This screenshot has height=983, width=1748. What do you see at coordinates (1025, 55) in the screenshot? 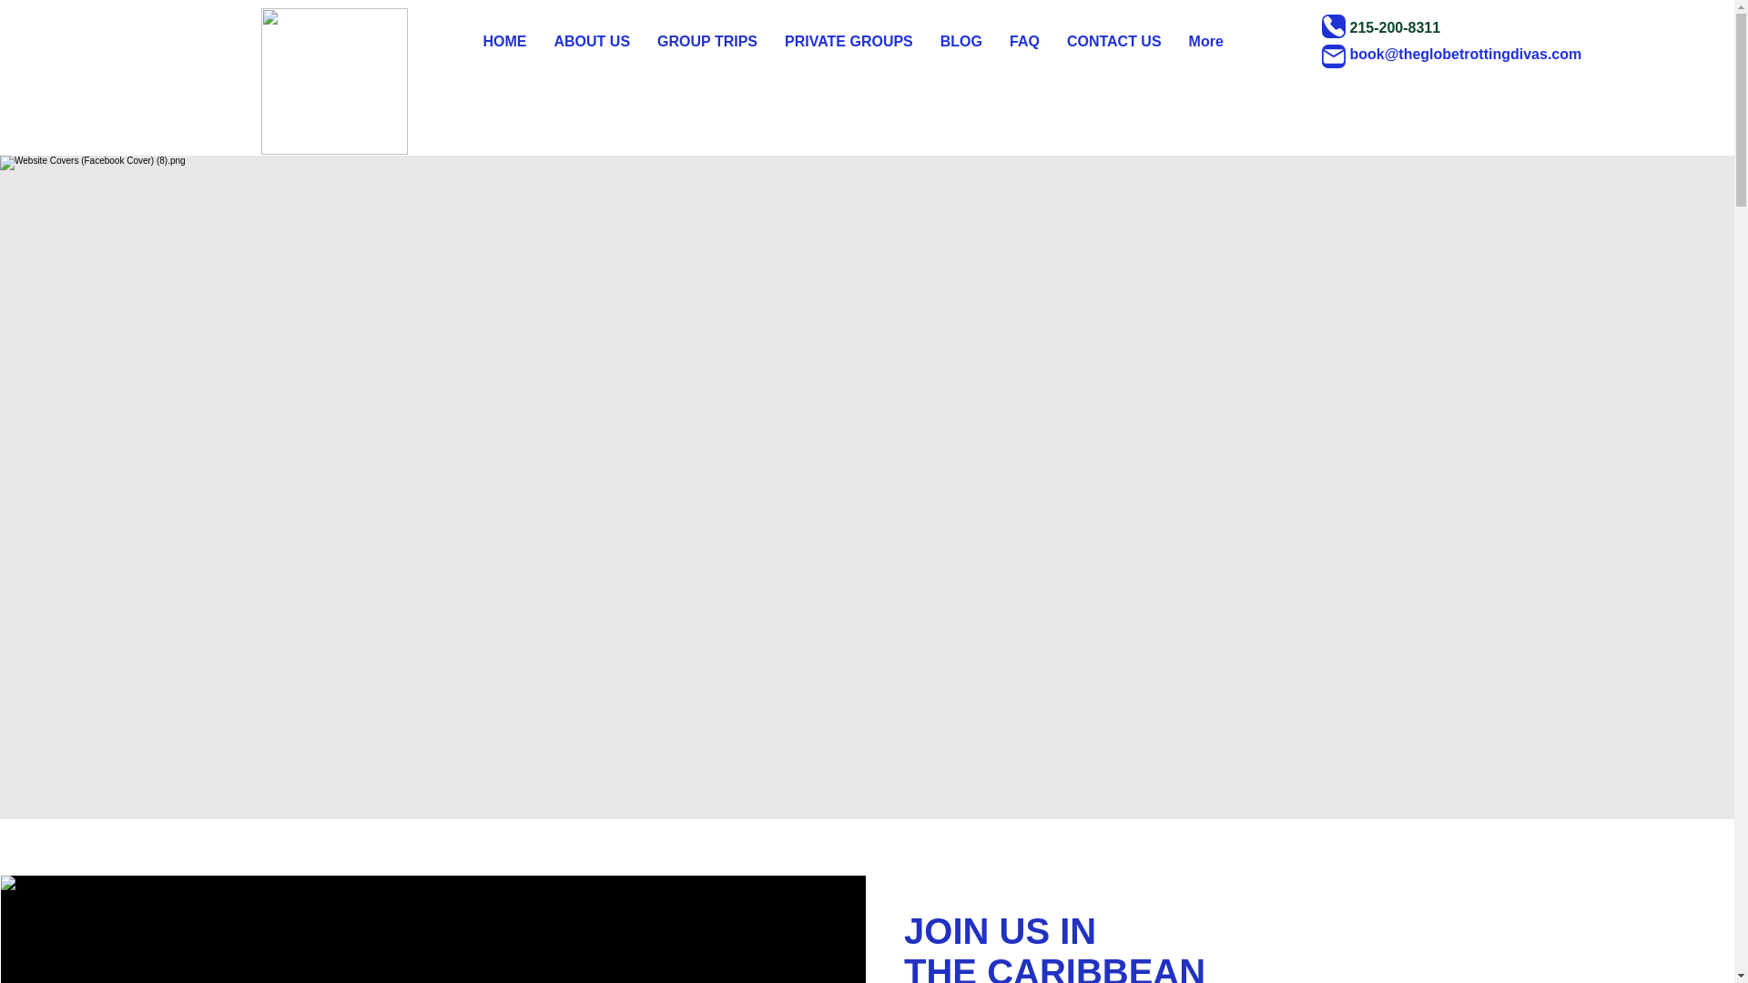
I see `FAQ` at bounding box center [1025, 55].